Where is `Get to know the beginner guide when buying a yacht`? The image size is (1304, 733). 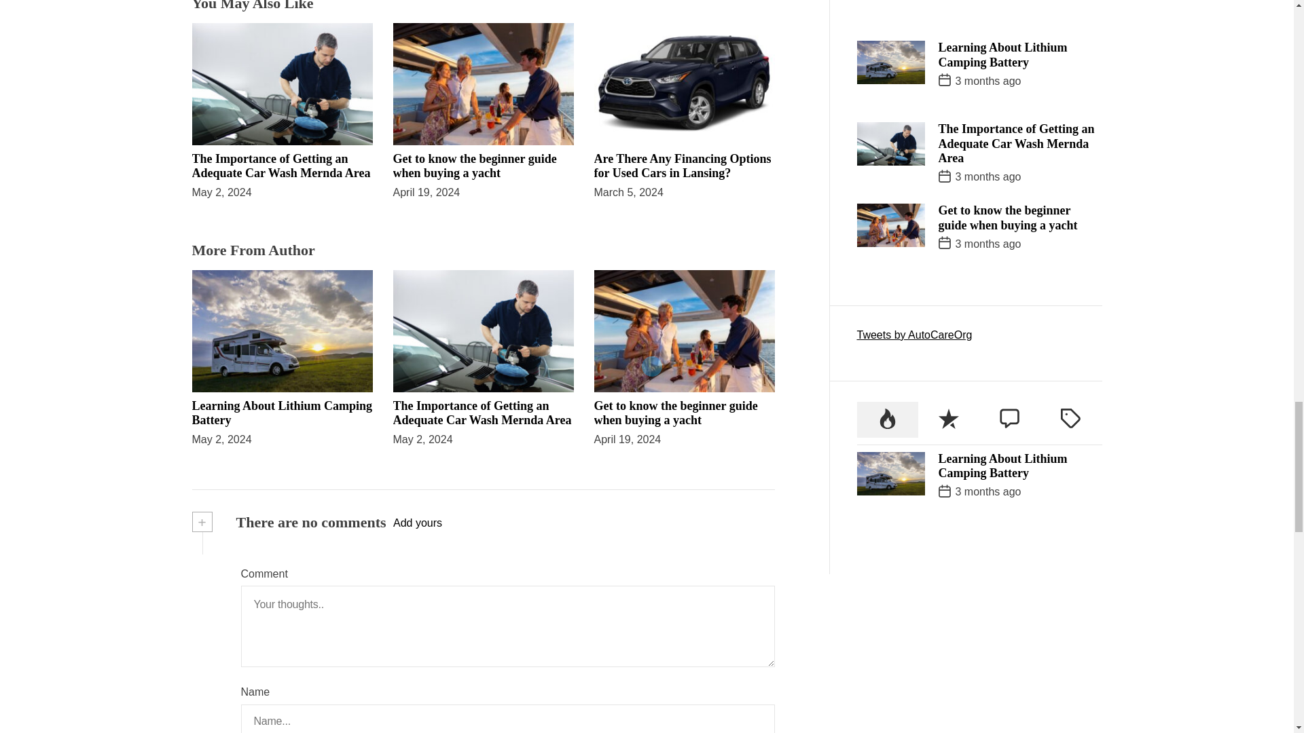
Get to know the beginner guide when buying a yacht is located at coordinates (474, 166).